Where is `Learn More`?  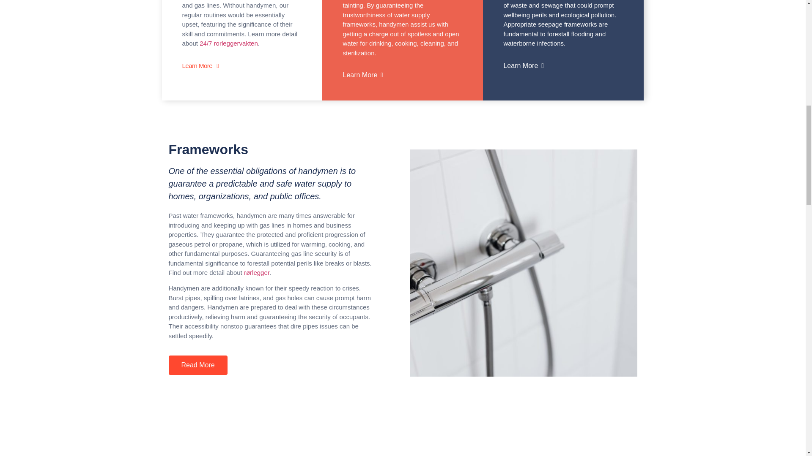 Learn More is located at coordinates (524, 81).